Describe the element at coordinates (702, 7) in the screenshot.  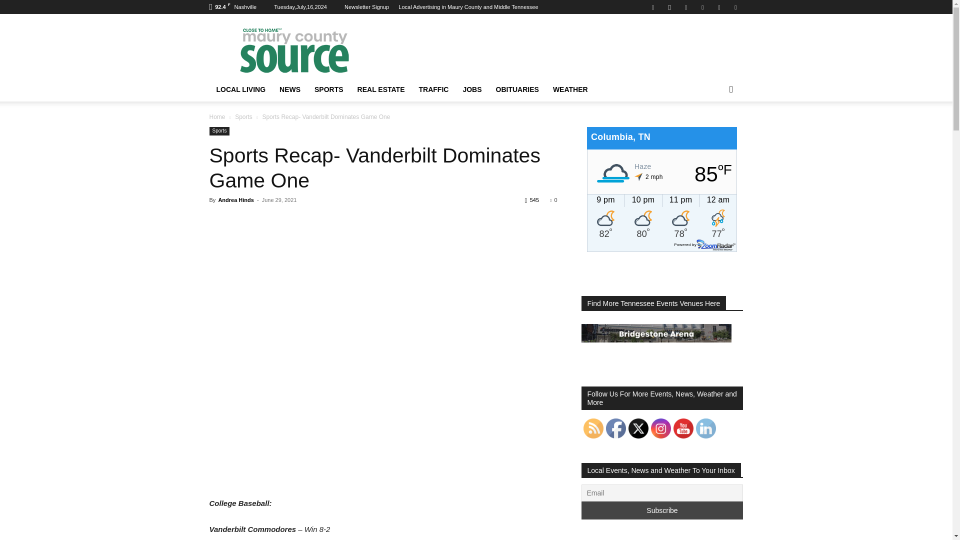
I see `Pinterest` at that location.